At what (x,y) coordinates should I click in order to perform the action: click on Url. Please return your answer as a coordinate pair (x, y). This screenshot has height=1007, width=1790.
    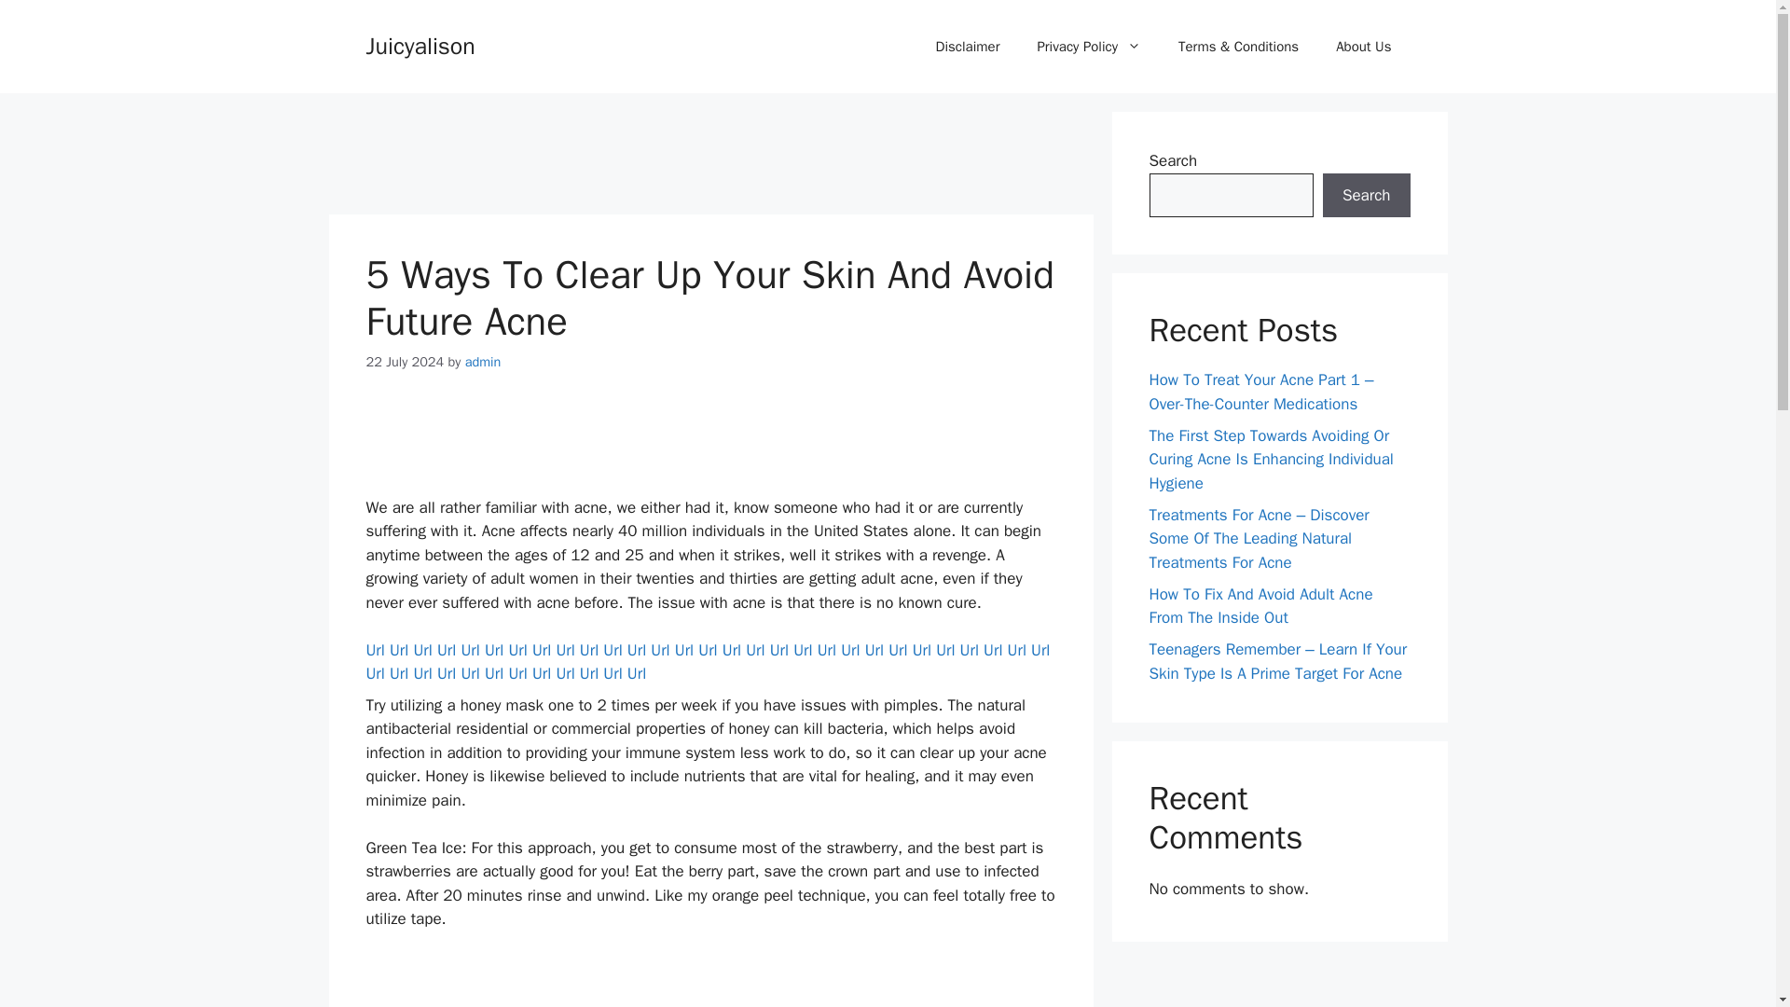
    Looking at the image, I should click on (945, 650).